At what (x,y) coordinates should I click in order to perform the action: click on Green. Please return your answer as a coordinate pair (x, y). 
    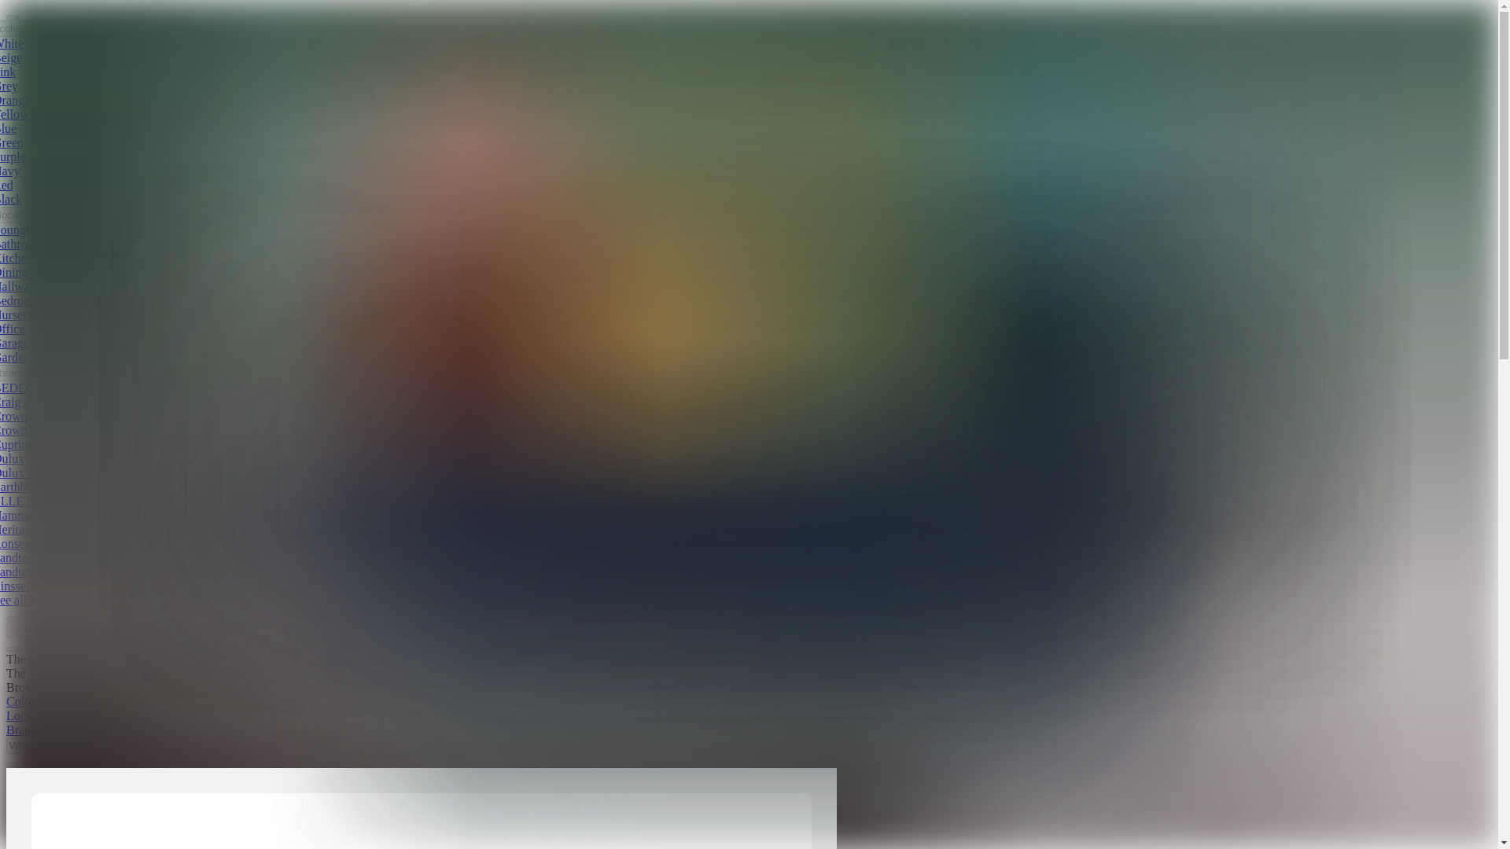
    Looking at the image, I should click on (12, 142).